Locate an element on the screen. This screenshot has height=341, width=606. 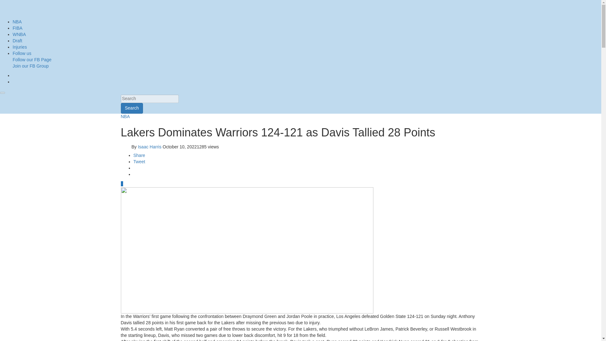
Posts by Isaac Harris is located at coordinates (150, 147).